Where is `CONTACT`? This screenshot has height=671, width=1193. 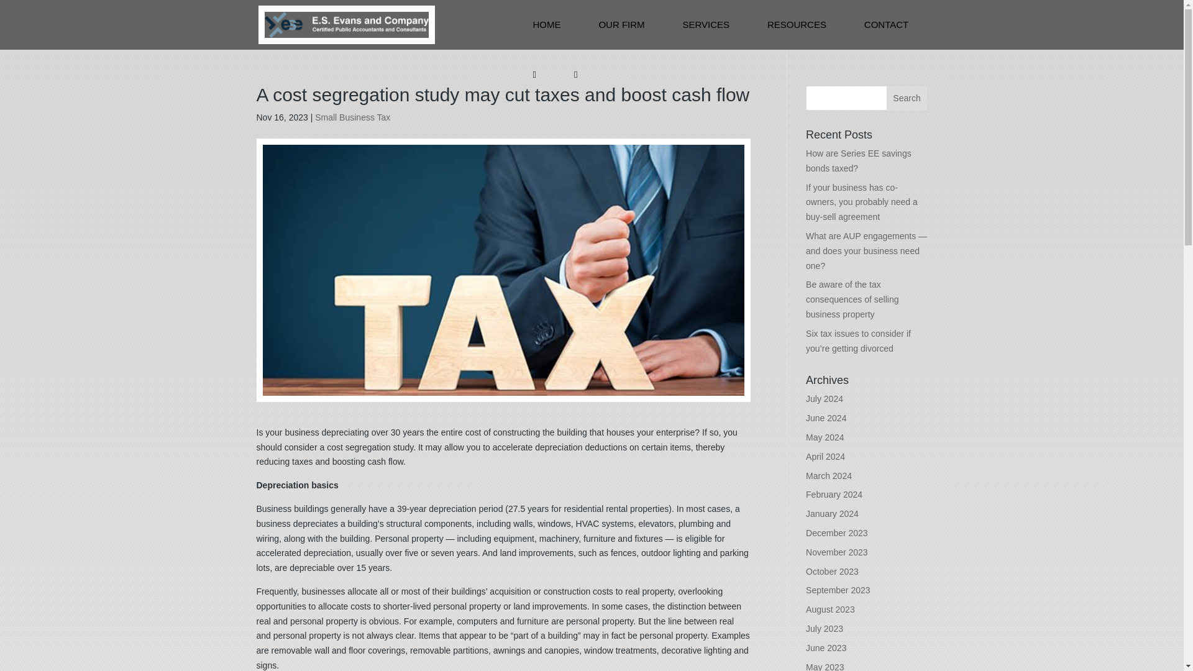 CONTACT is located at coordinates (886, 25).